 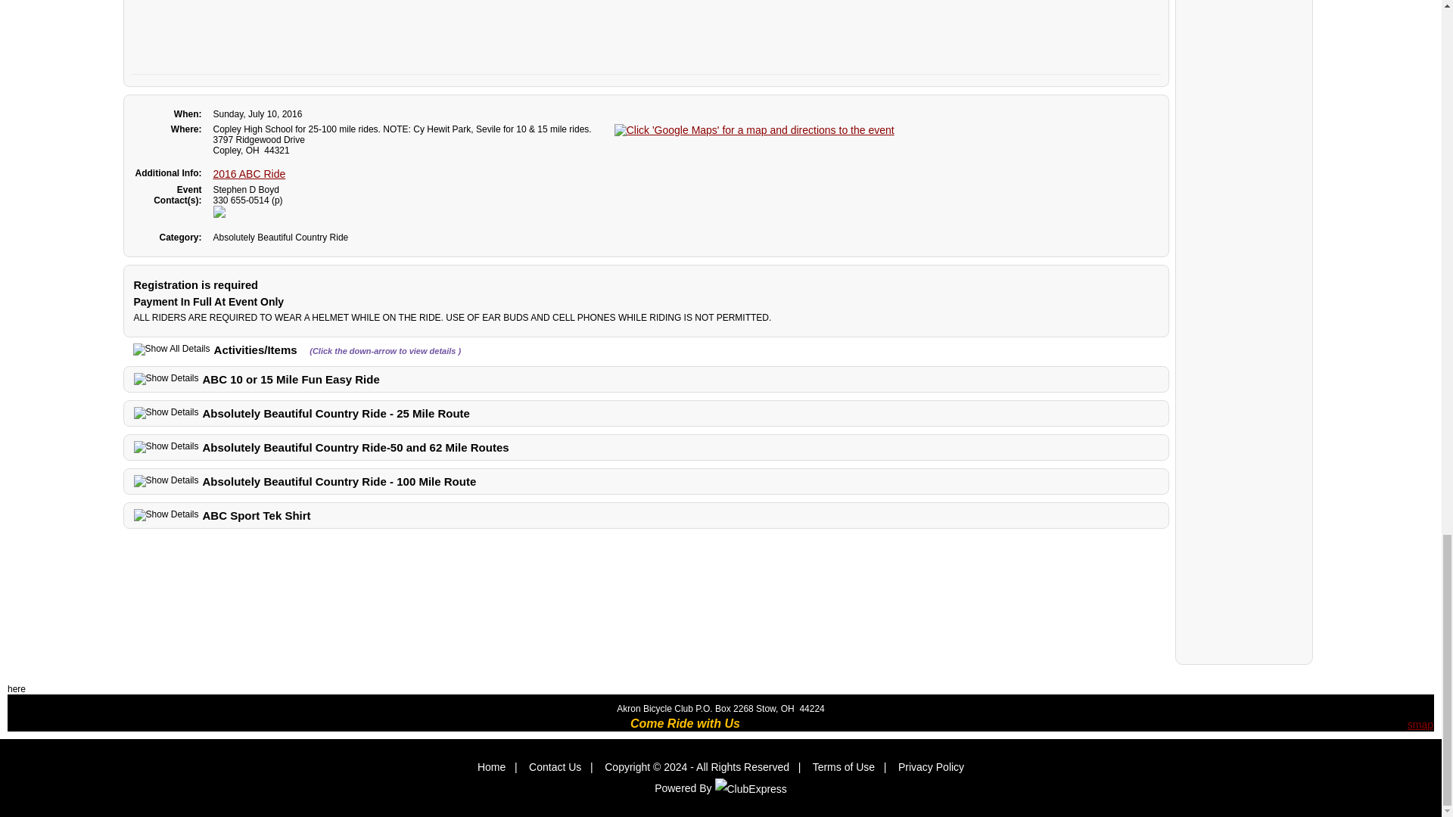 I want to click on Show Details, so click(x=165, y=378).